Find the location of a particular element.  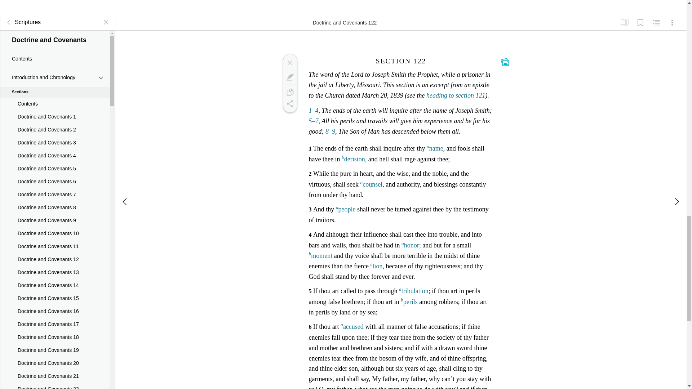

Contents is located at coordinates (55, 59).